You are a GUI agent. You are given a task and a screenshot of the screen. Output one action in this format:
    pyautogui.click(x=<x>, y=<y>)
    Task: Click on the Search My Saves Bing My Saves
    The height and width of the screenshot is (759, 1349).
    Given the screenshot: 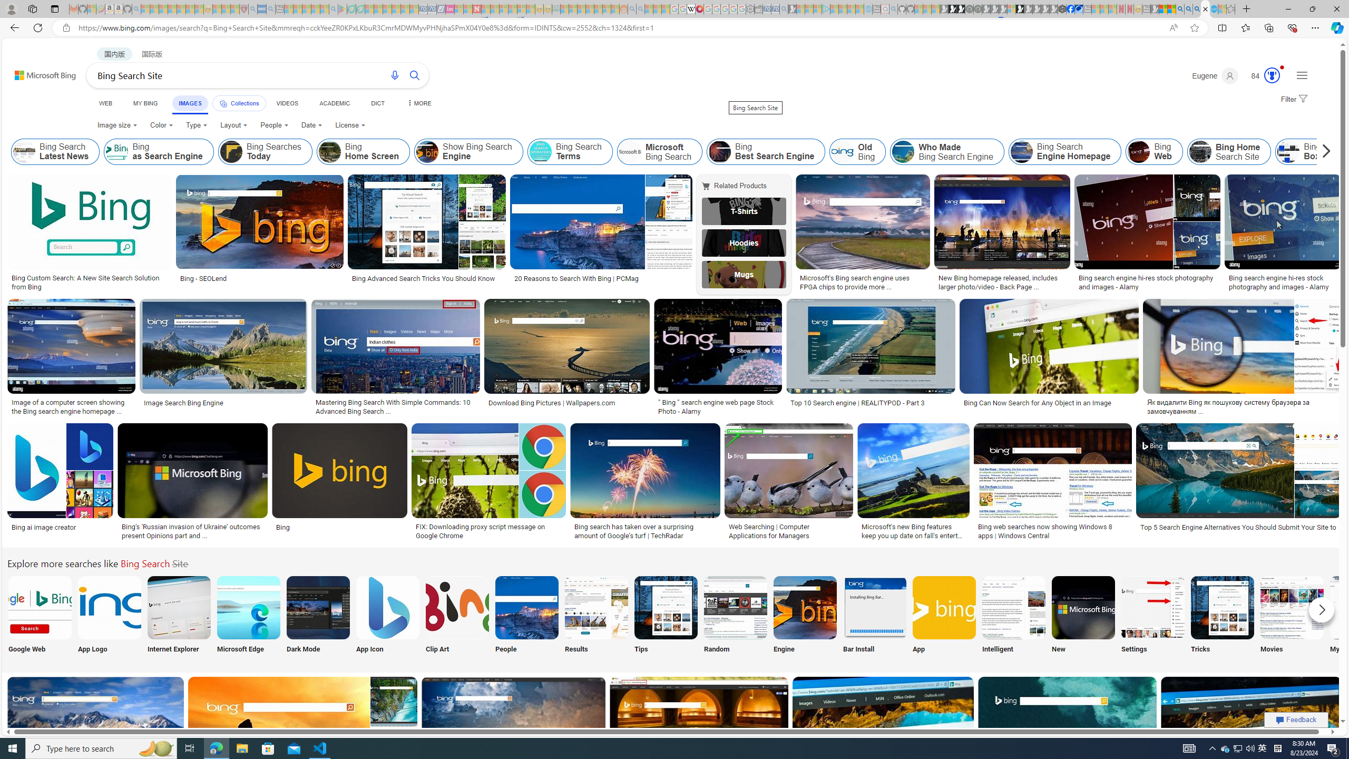 What is the action you would take?
    pyautogui.click(x=1362, y=617)
    